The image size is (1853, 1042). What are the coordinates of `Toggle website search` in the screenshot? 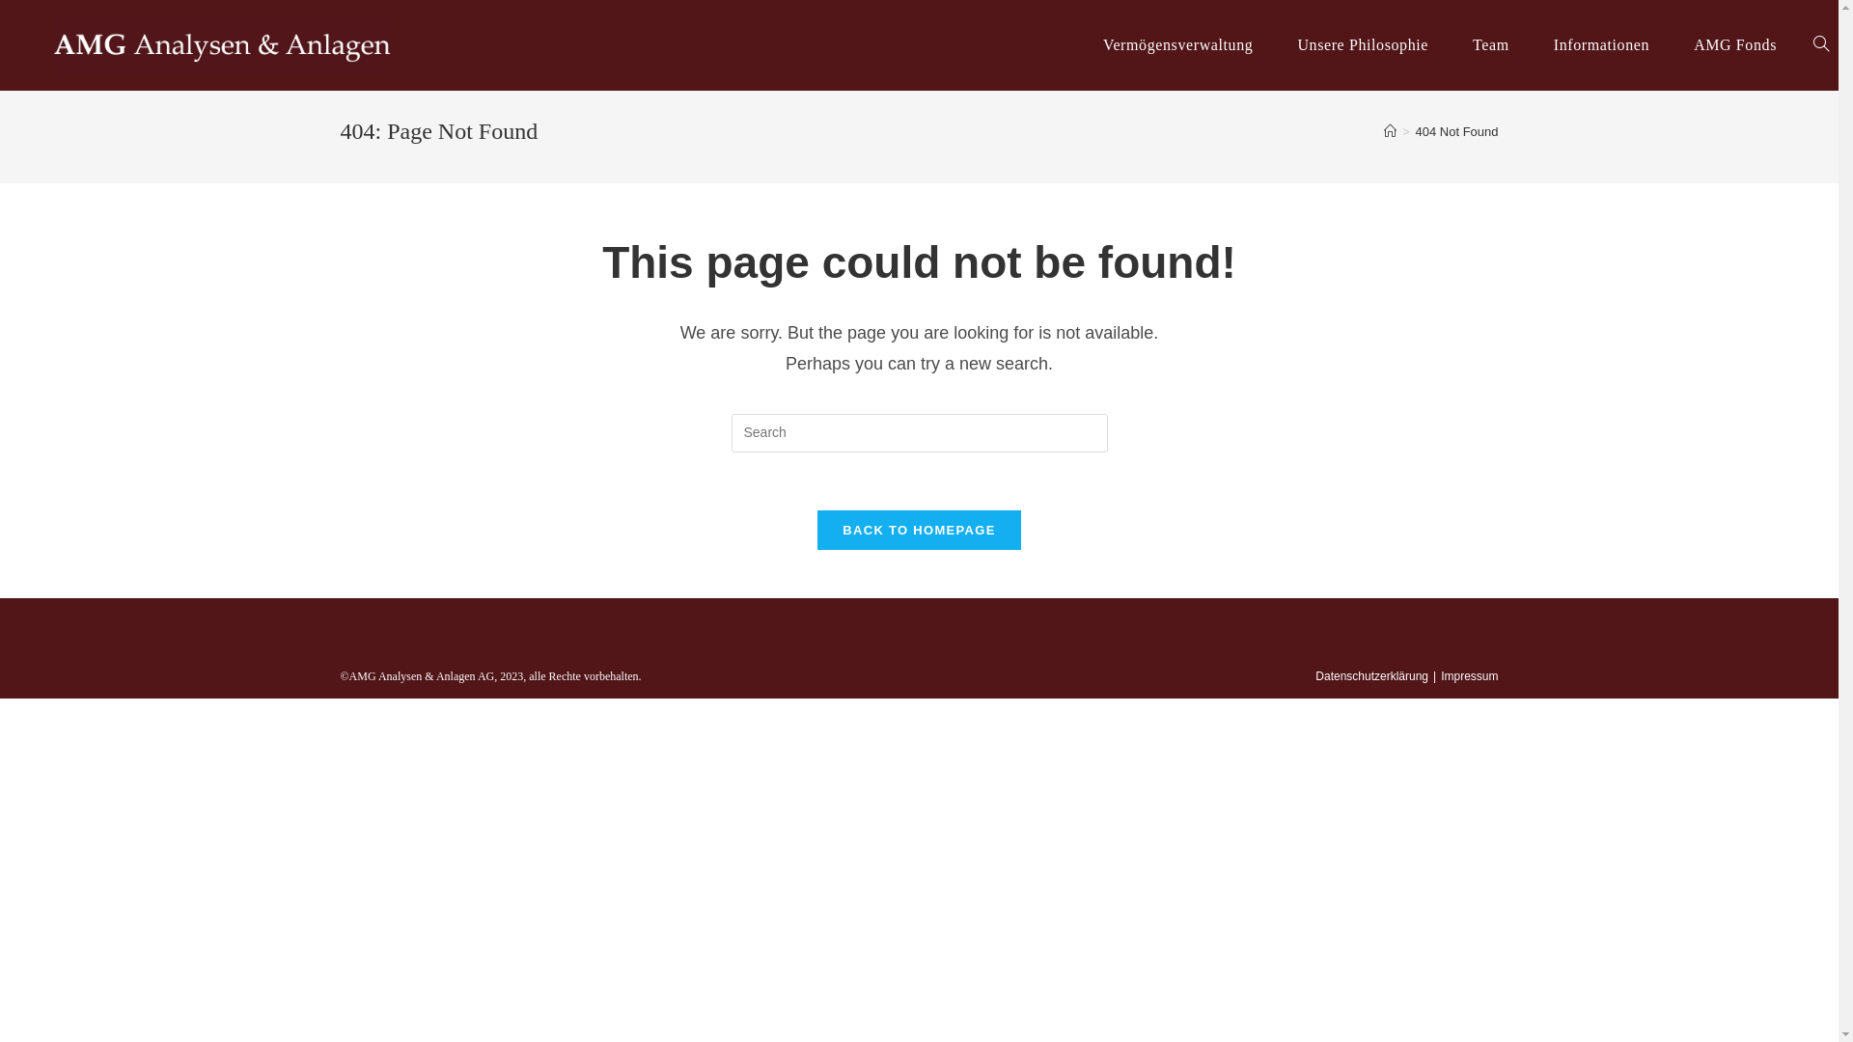 It's located at (1821, 45).